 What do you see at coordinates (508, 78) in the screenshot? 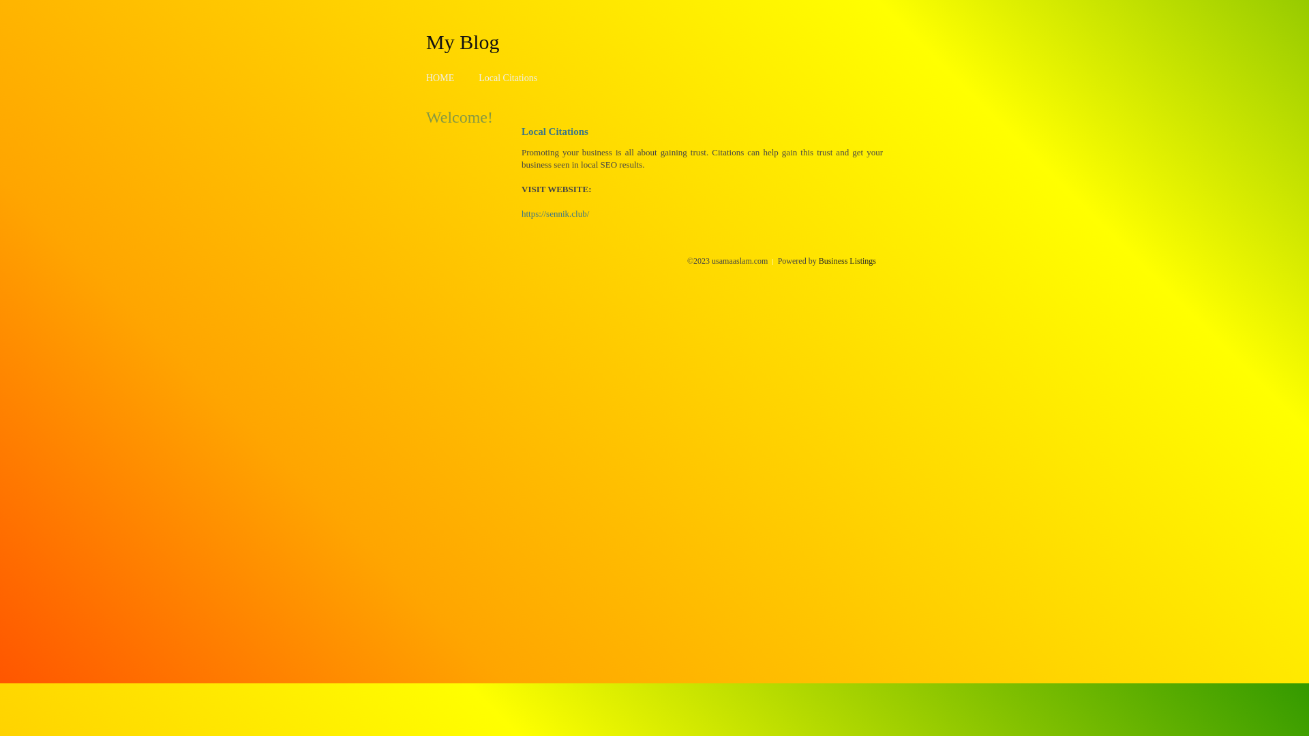
I see `Local Citations` at bounding box center [508, 78].